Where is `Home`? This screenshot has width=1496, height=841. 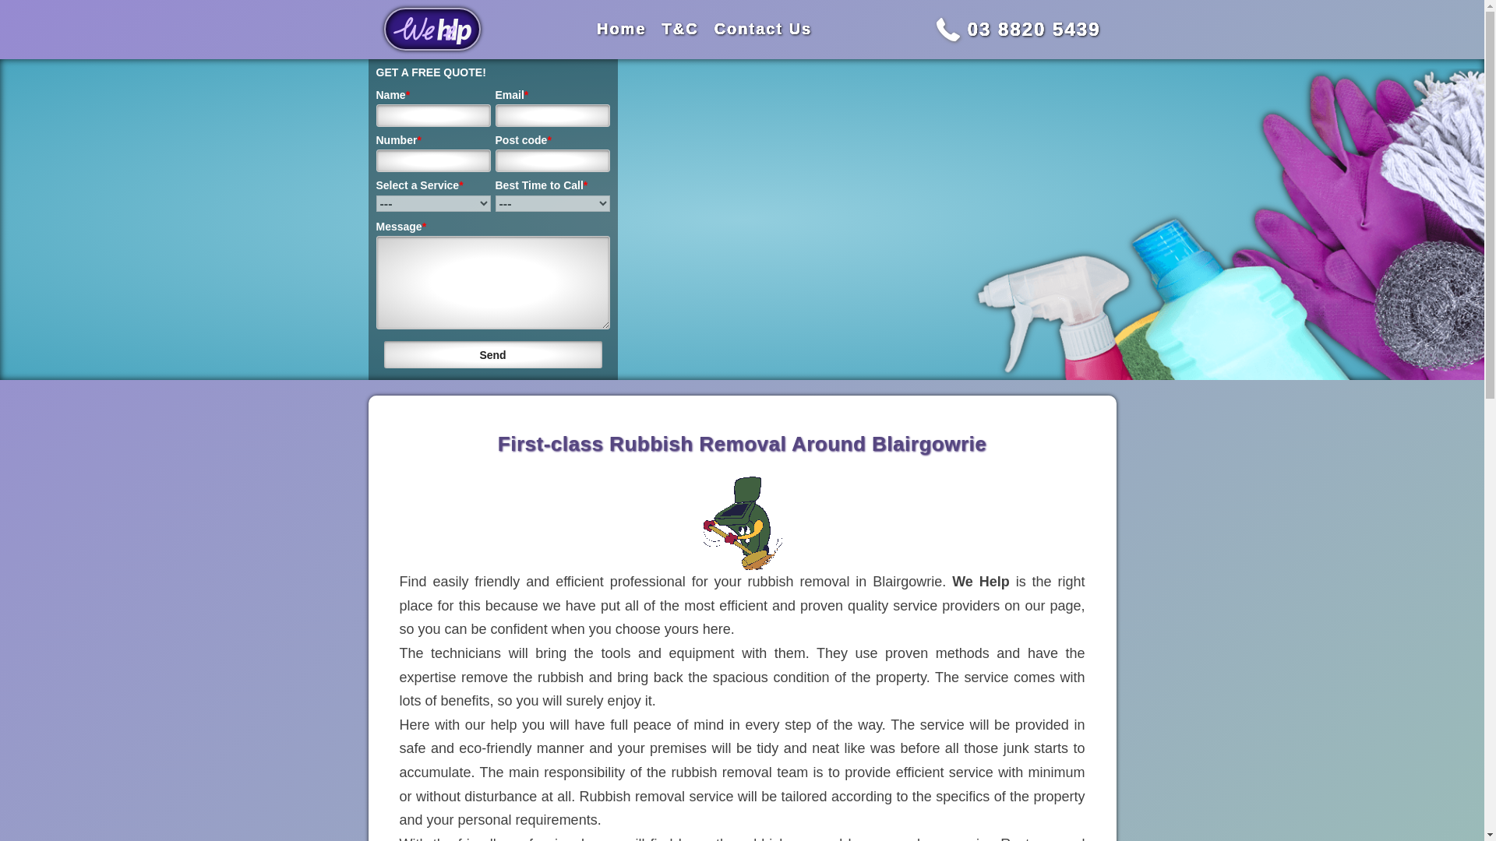
Home is located at coordinates (622, 28).